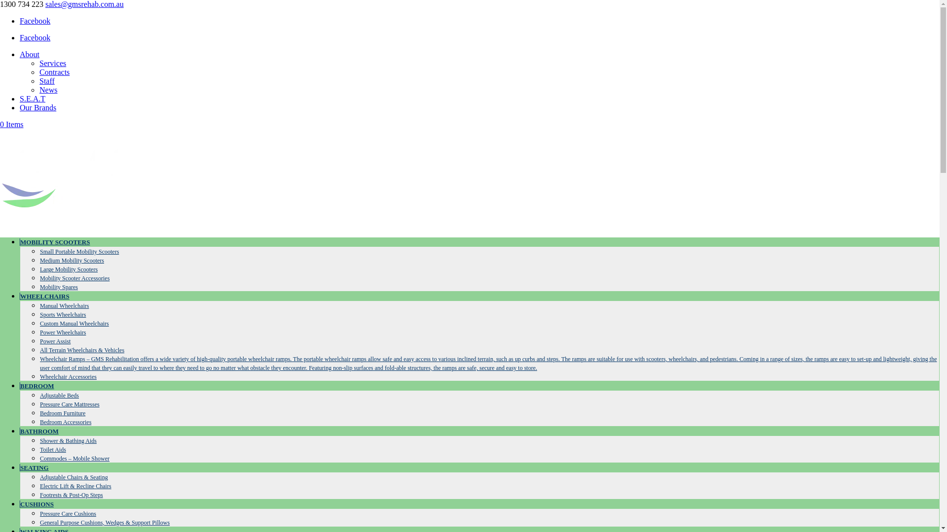  Describe the element at coordinates (85, 4) in the screenshot. I see `sales@gmsrehab.com.au` at that location.